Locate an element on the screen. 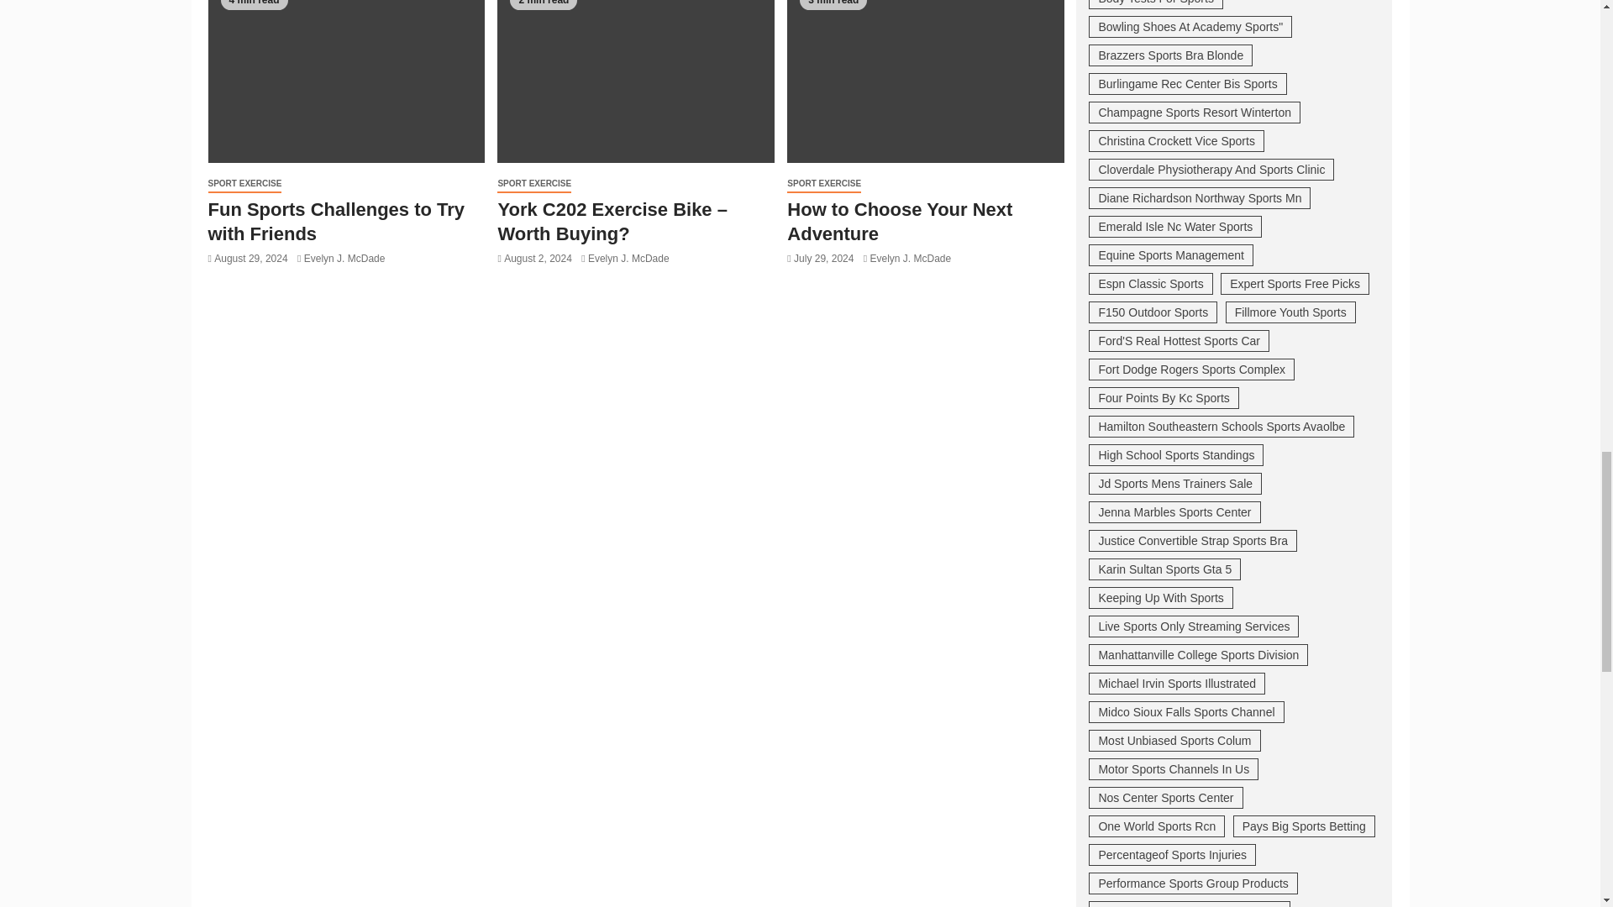 The height and width of the screenshot is (907, 1613). Evelyn J. McDade is located at coordinates (628, 259).